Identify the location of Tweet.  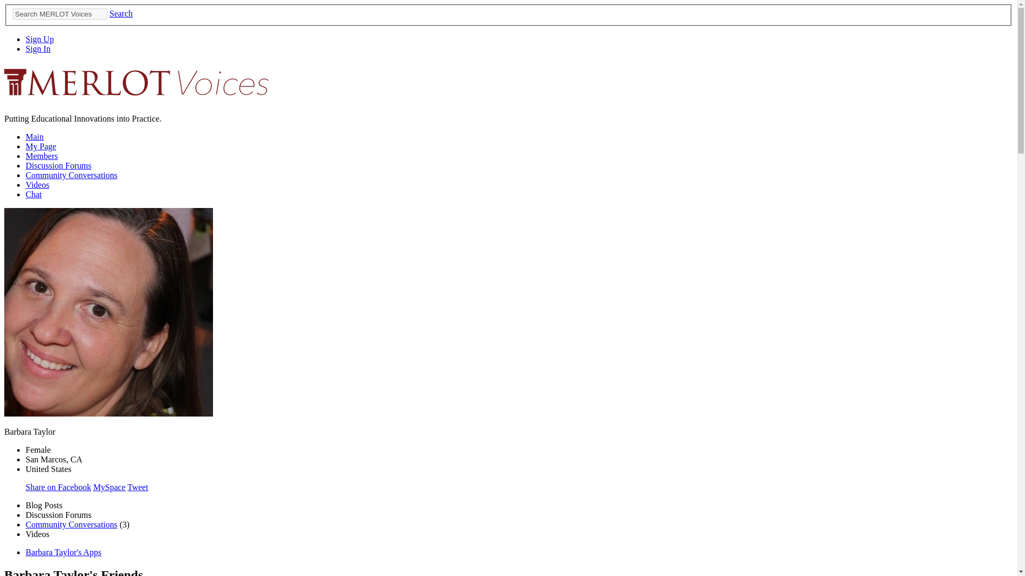
(138, 487).